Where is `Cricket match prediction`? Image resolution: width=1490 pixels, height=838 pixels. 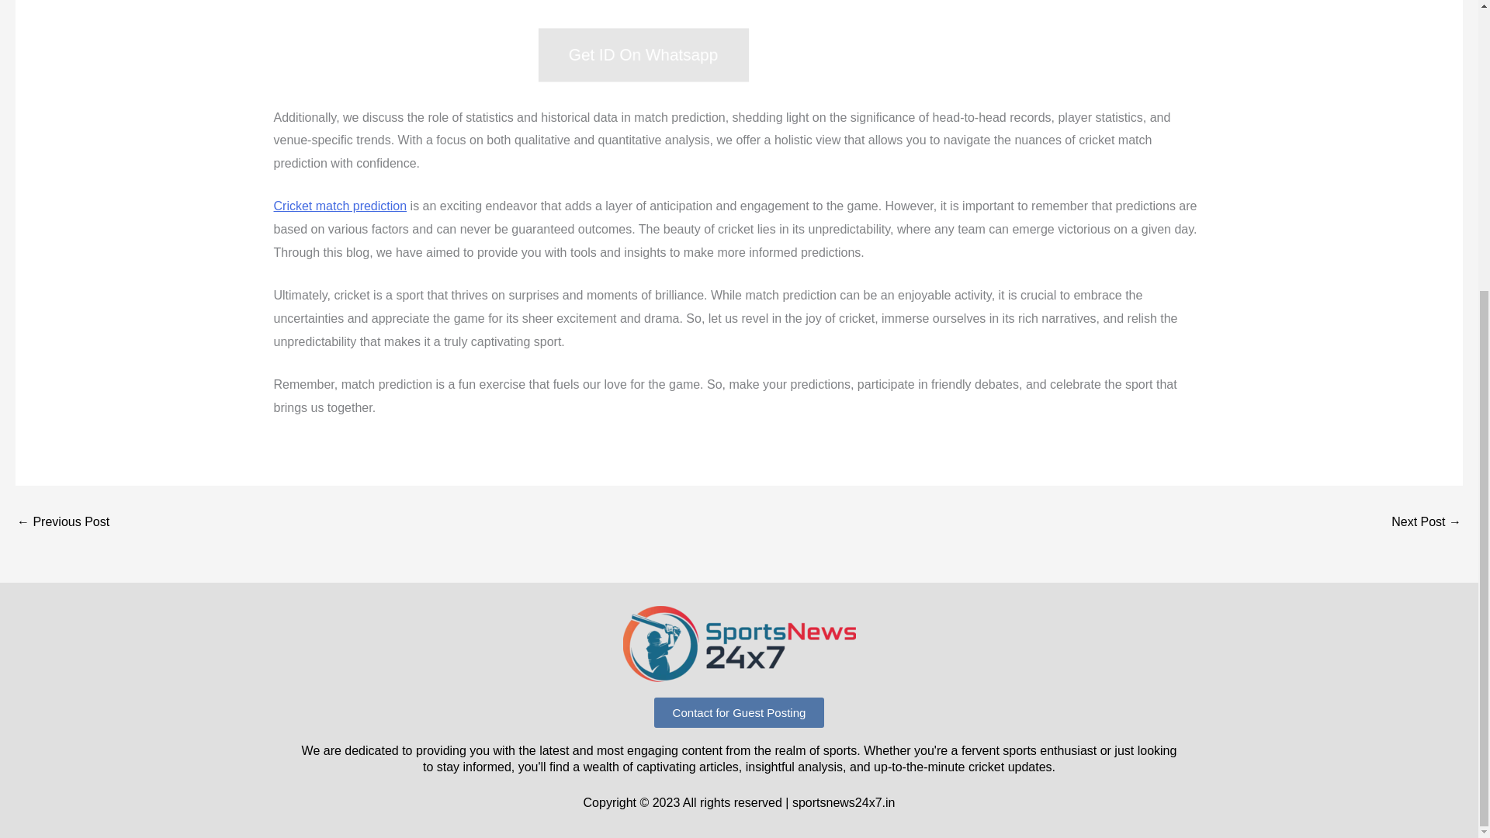 Cricket match prediction is located at coordinates (340, 206).